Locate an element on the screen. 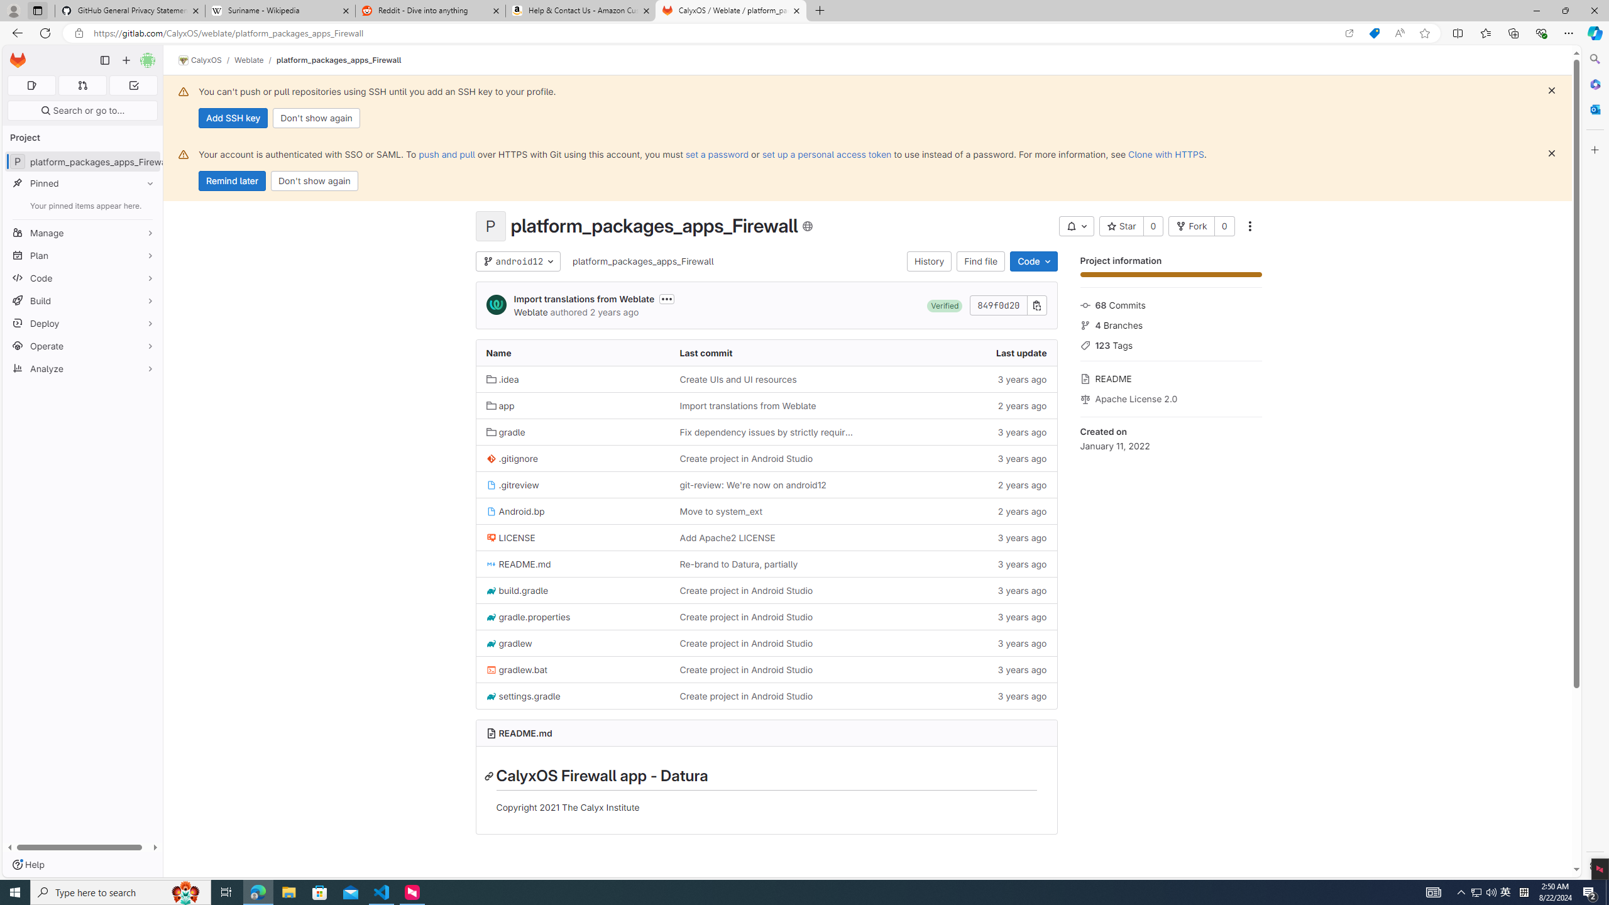  Code is located at coordinates (1033, 261).